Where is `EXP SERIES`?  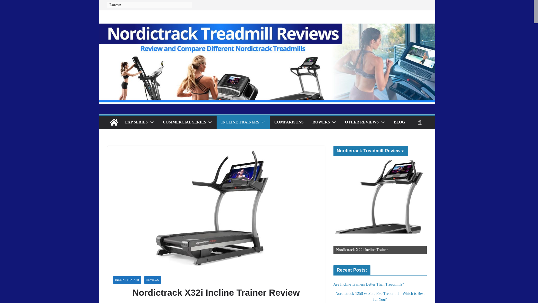
EXP SERIES is located at coordinates (136, 122).